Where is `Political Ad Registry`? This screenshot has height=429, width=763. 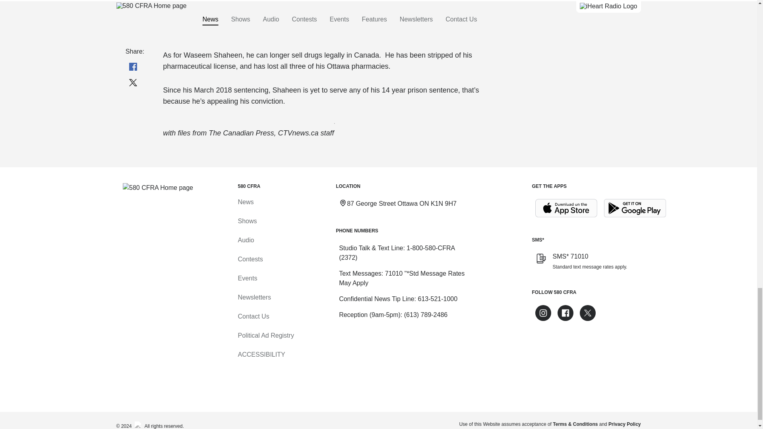
Political Ad Registry is located at coordinates (265, 335).